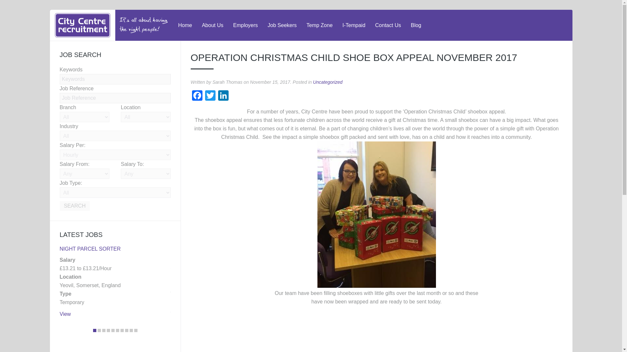 The height and width of the screenshot is (352, 627). I want to click on OCC 2017 Campaign Film - Shoebox Joy in Zimbabwe, so click(272, 330).